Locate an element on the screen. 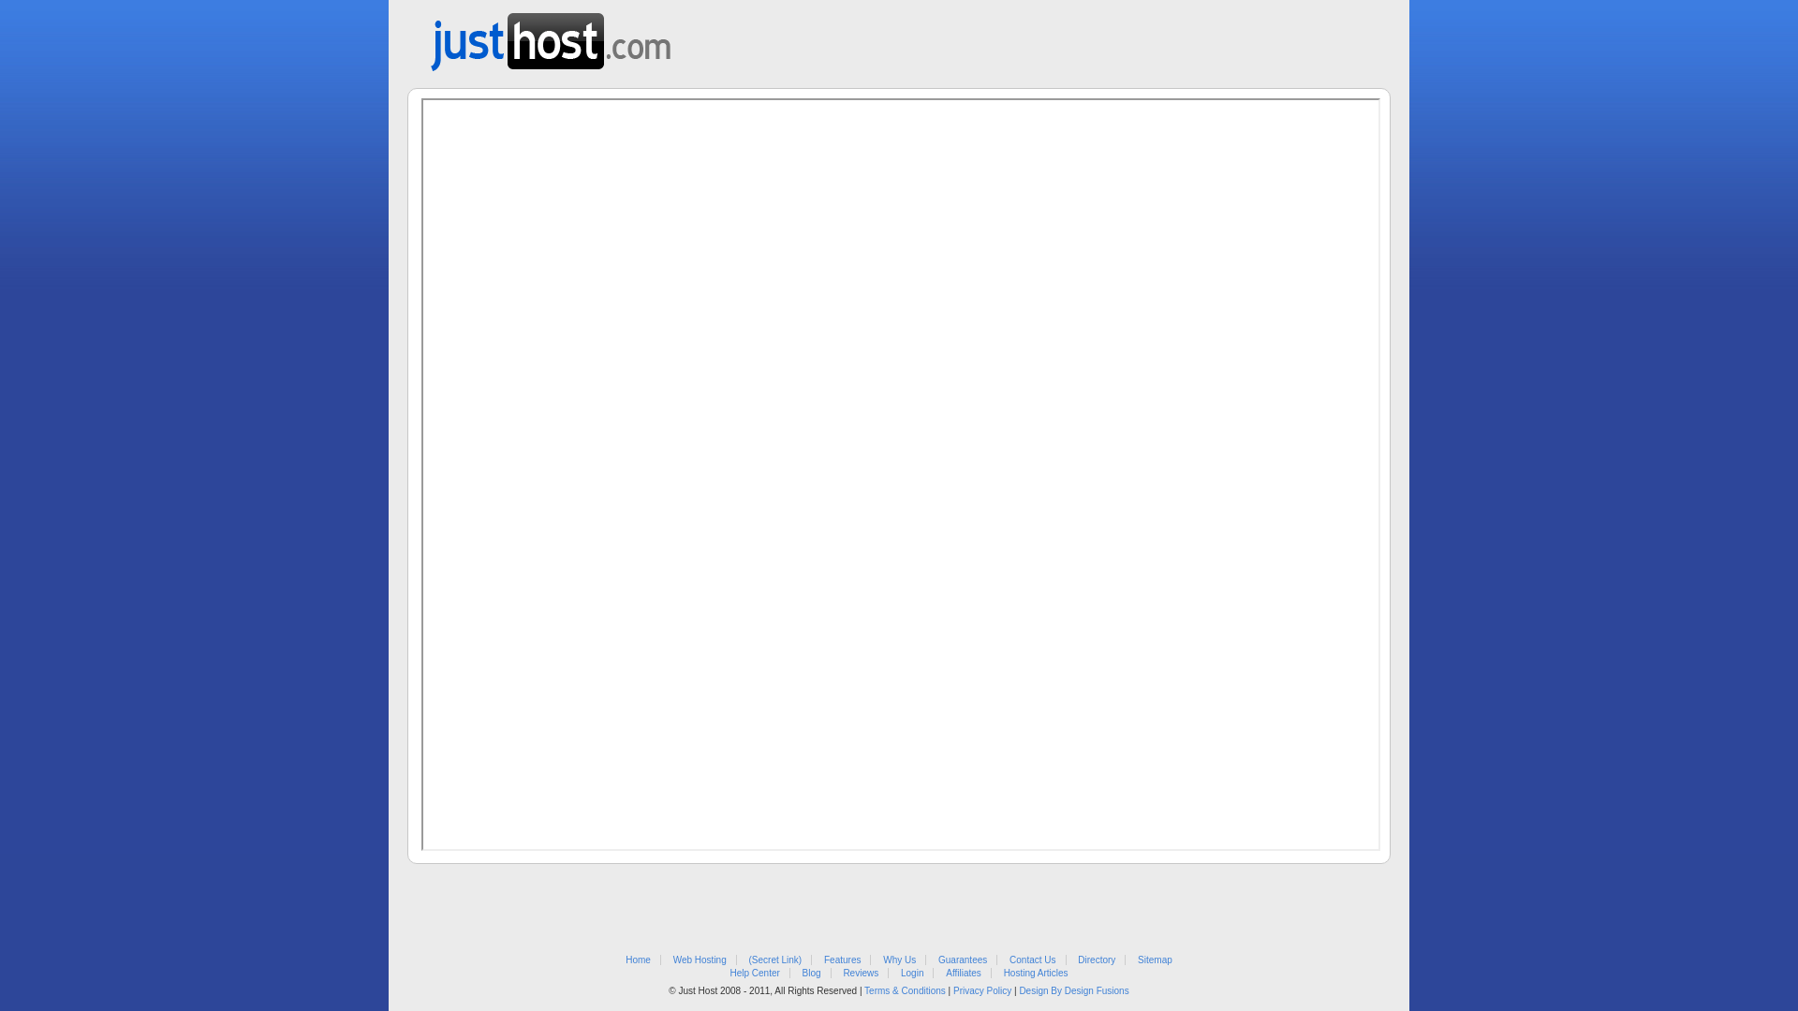 This screenshot has height=1011, width=1798. Web Hosting from Just Host is located at coordinates (551, 36).